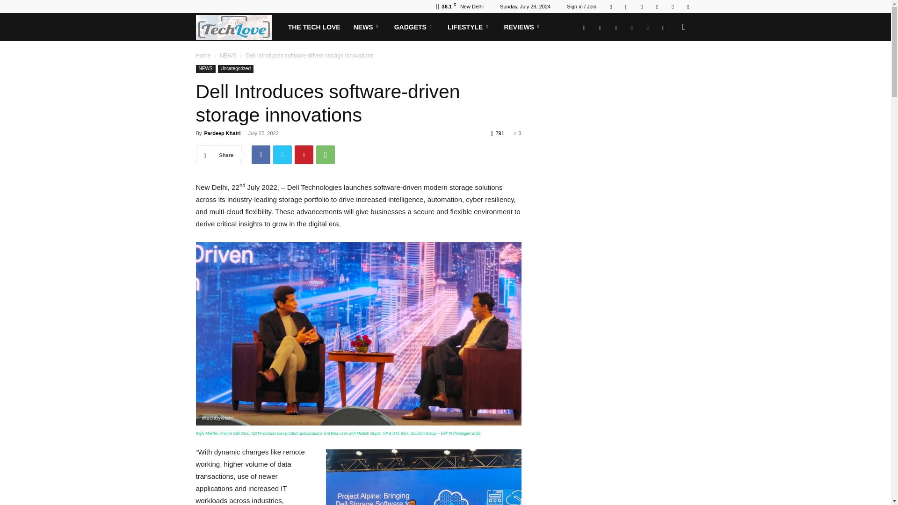 This screenshot has height=505, width=898. I want to click on NEWS, so click(367, 27).